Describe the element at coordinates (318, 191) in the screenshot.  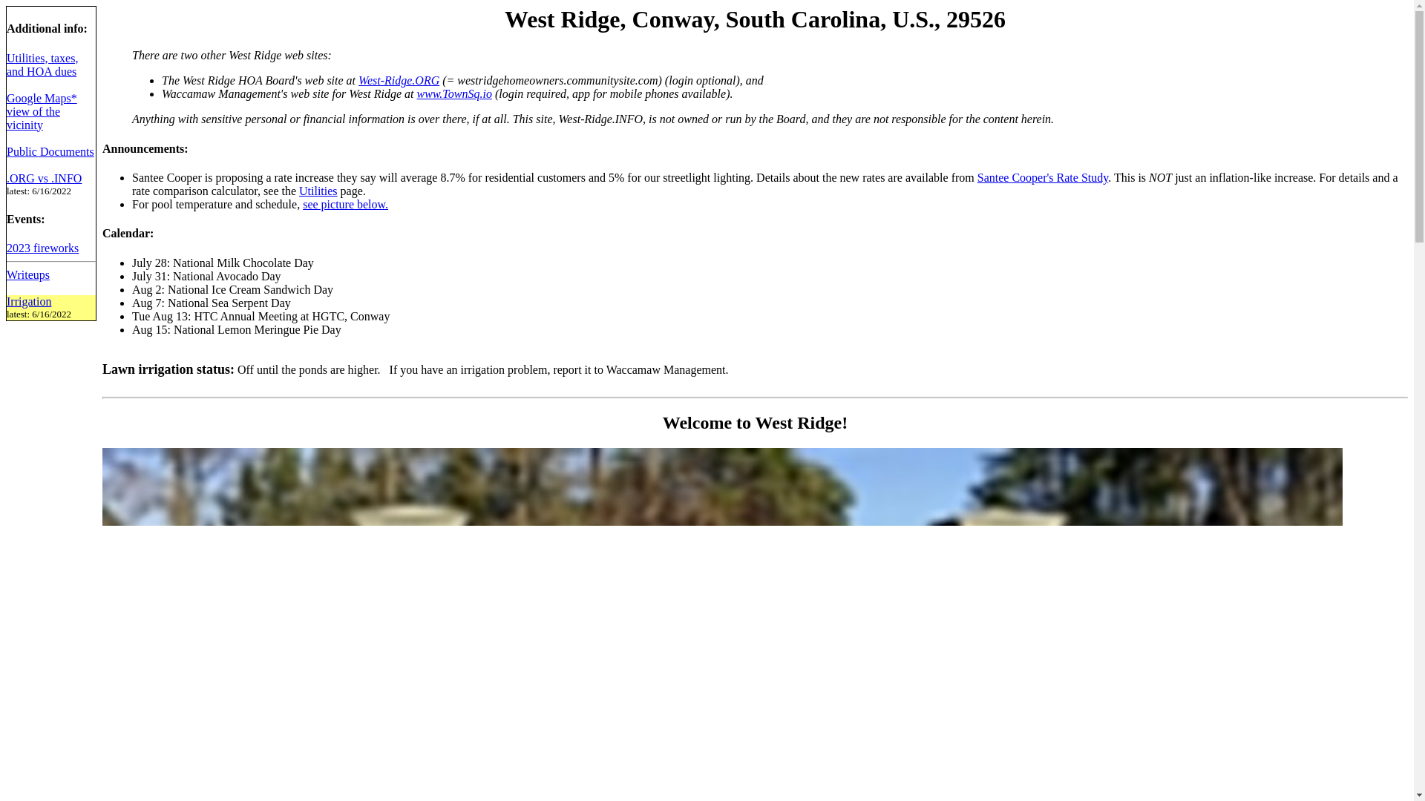
I see `Utilities` at that location.